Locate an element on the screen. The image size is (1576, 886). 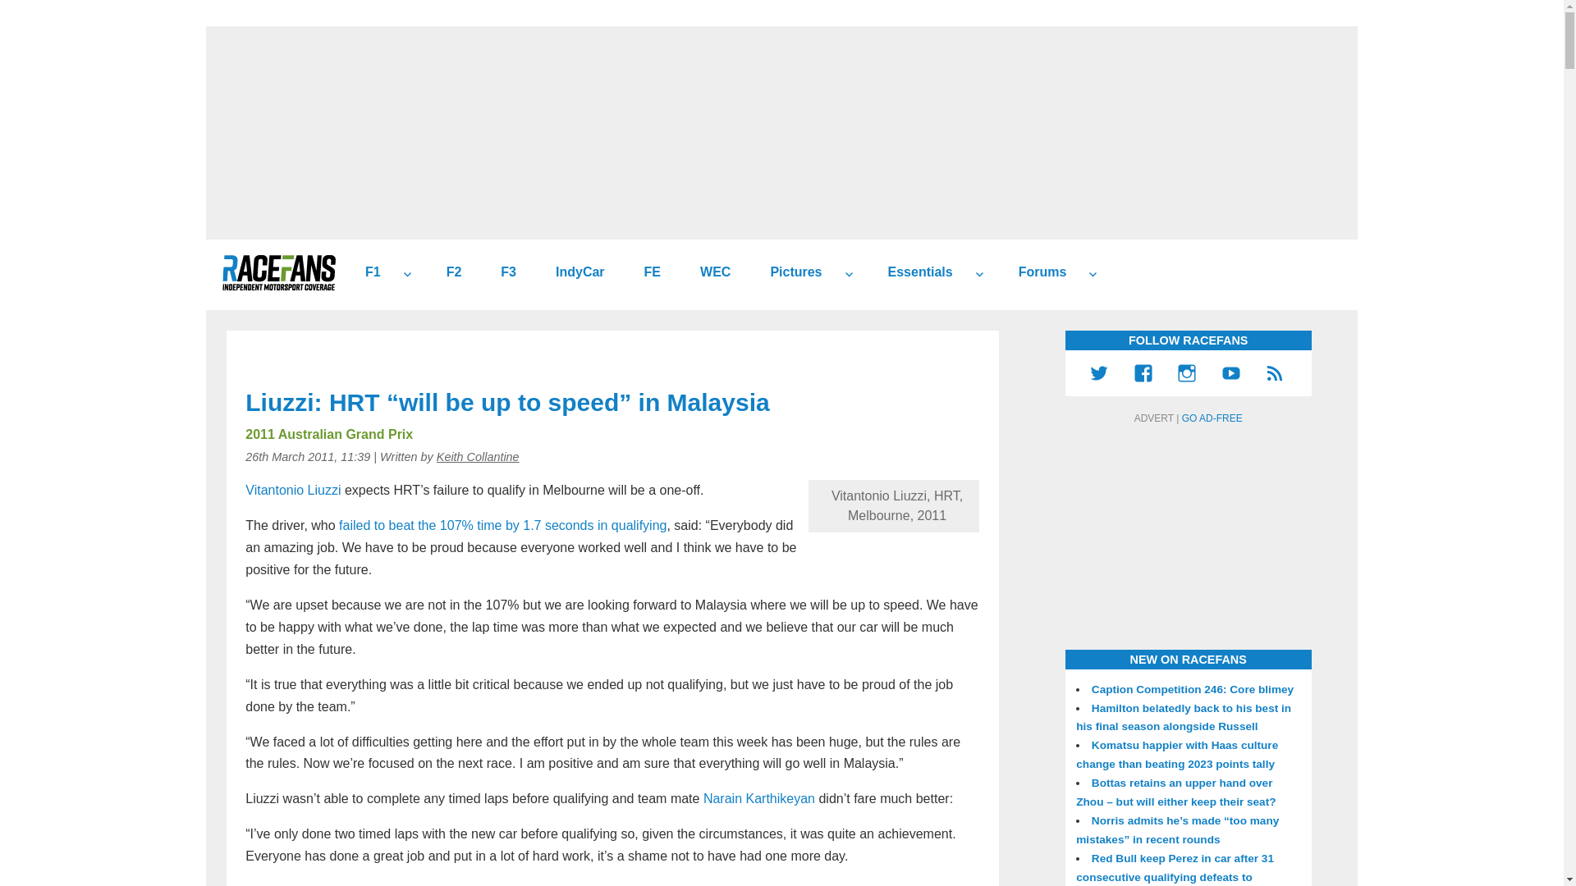
Formula 1 is located at coordinates (366, 272).